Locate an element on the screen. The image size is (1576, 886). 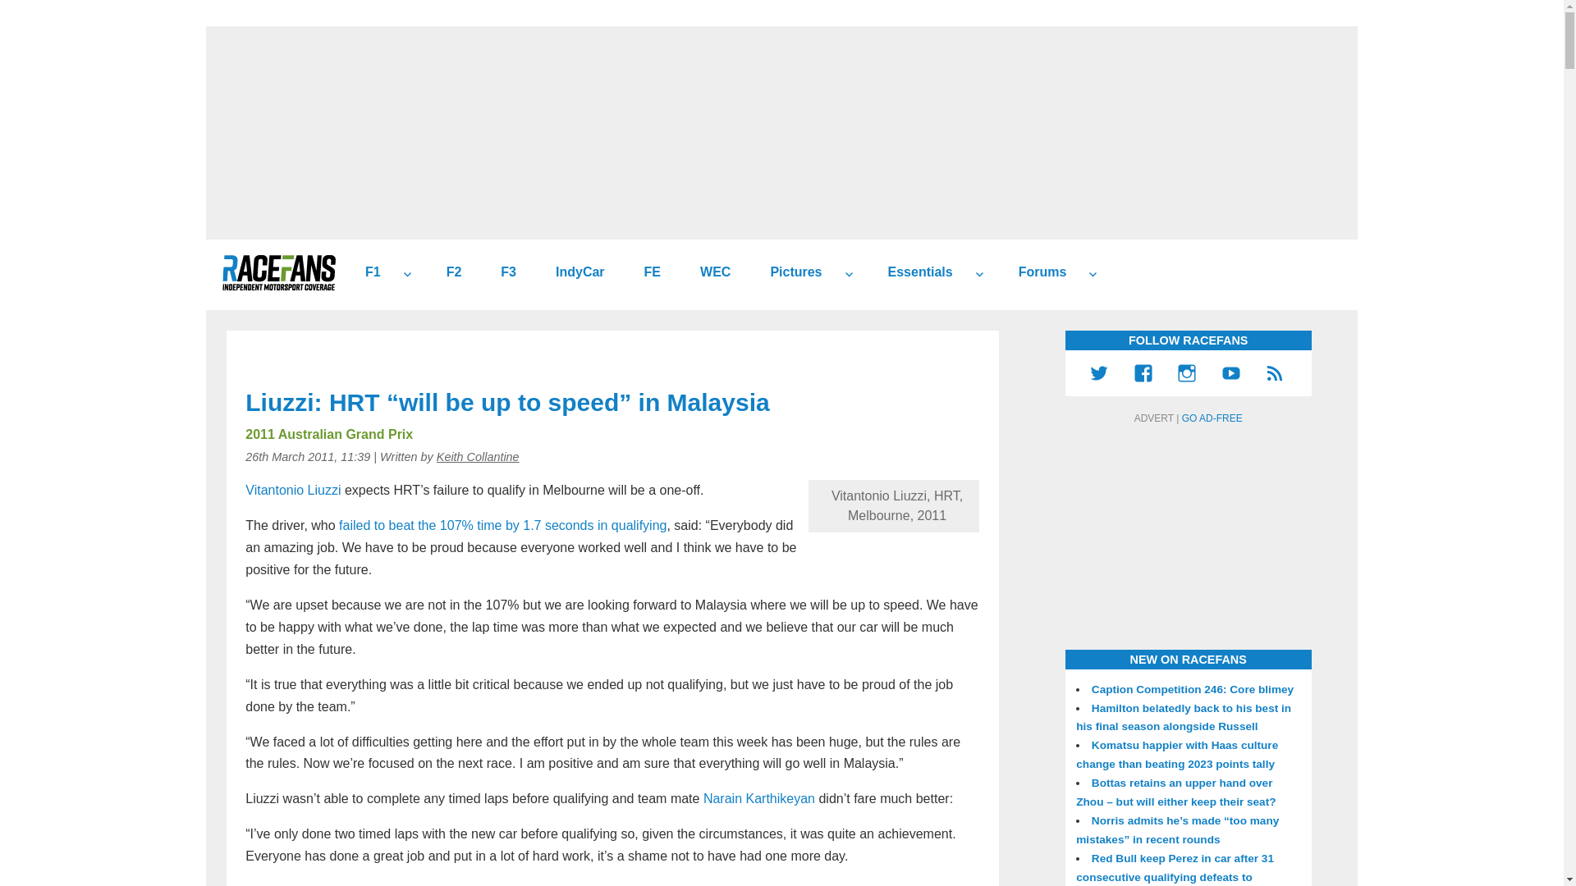
Formula 1 is located at coordinates (366, 272).